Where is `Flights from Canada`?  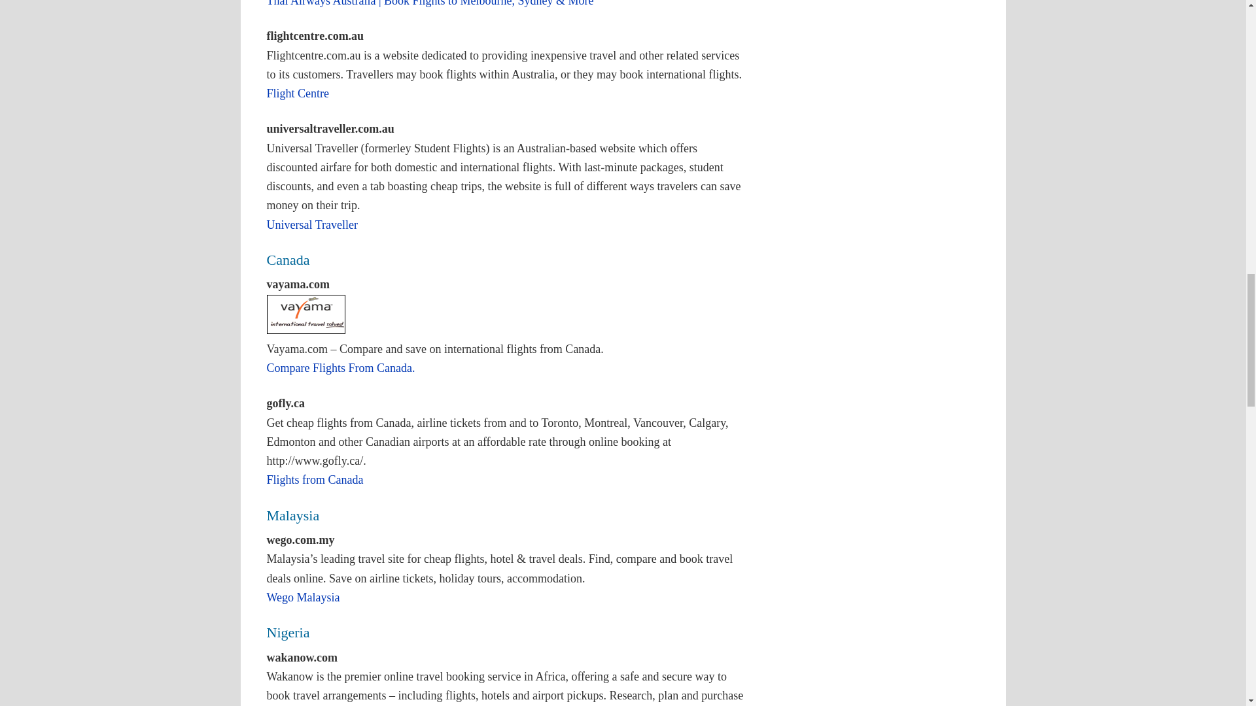
Flights from Canada is located at coordinates (315, 480).